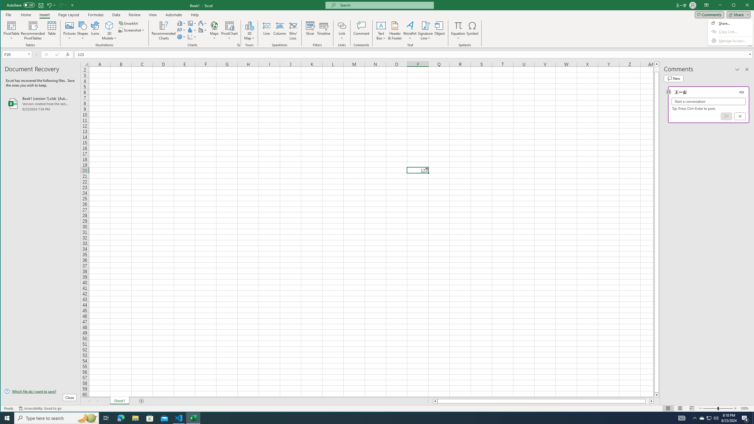 Image resolution: width=754 pixels, height=424 pixels. What do you see at coordinates (426, 31) in the screenshot?
I see `Signature Line` at bounding box center [426, 31].